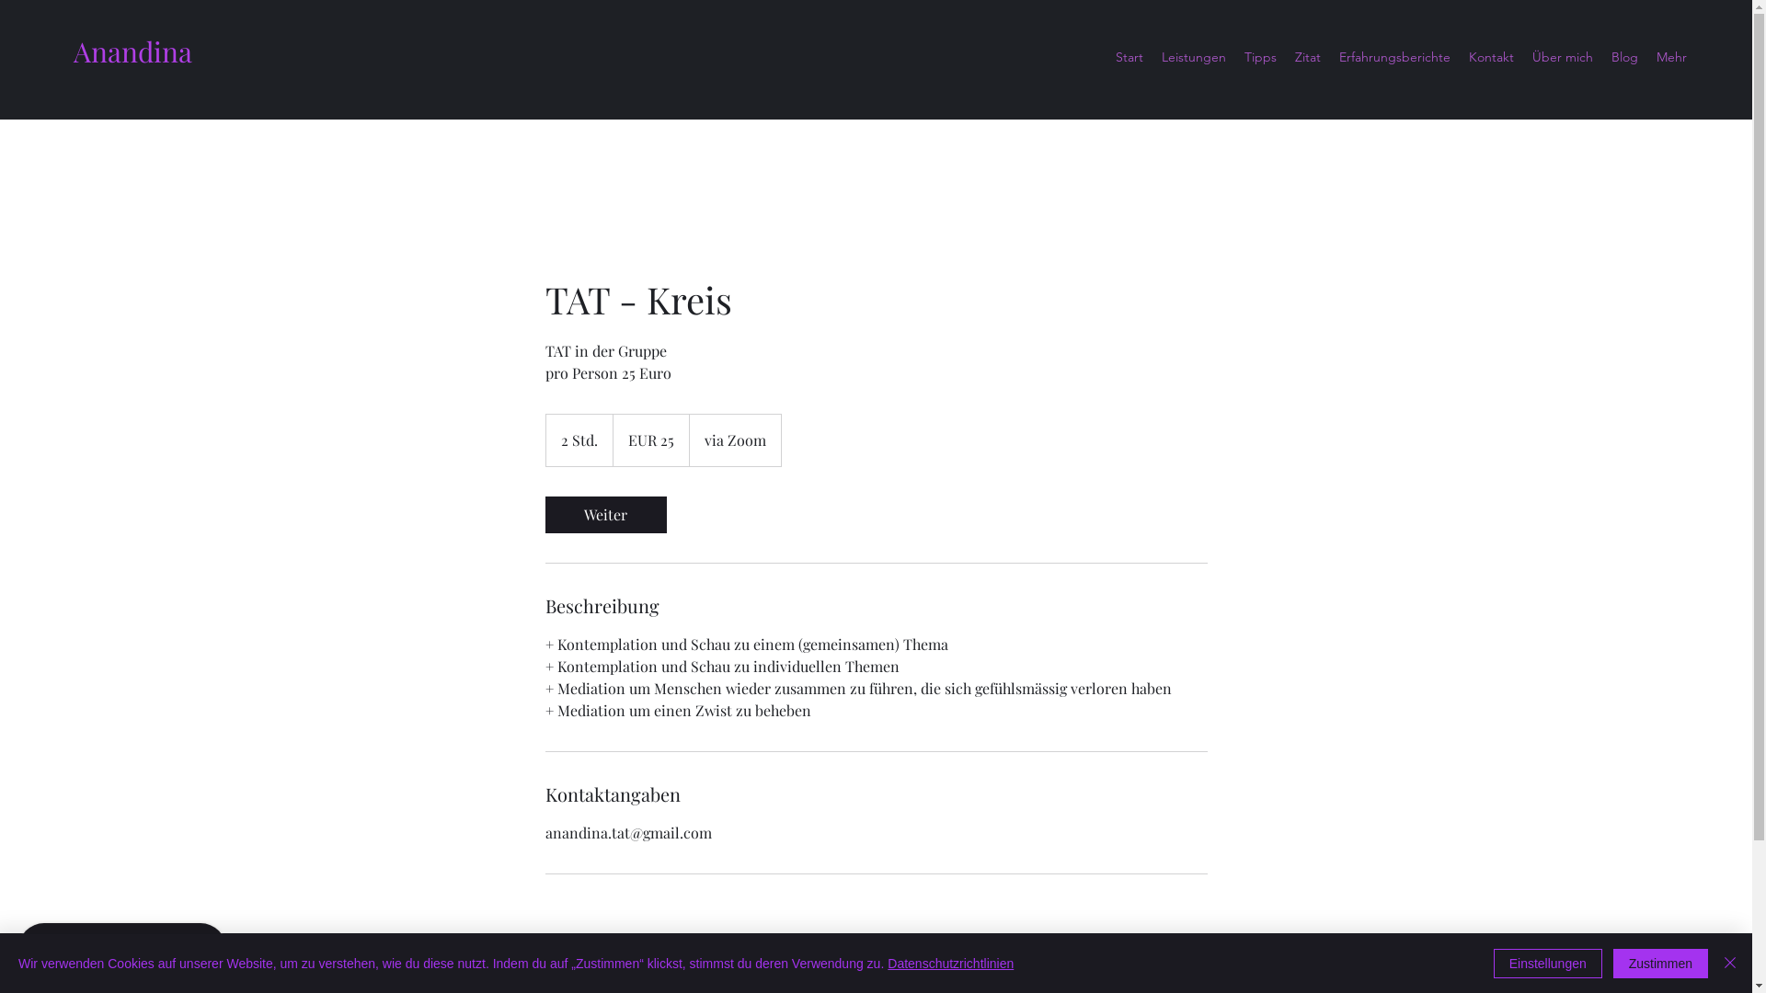 The image size is (1766, 993). Describe the element at coordinates (1260, 57) in the screenshot. I see `Tipps` at that location.